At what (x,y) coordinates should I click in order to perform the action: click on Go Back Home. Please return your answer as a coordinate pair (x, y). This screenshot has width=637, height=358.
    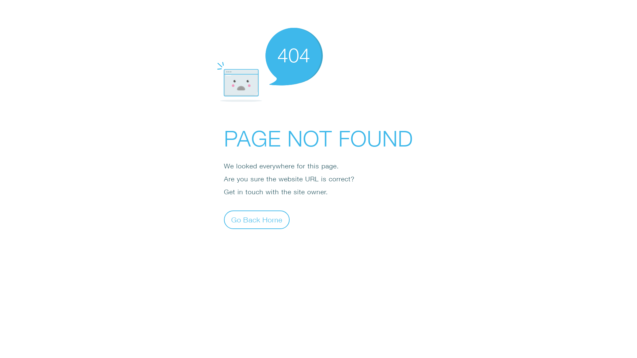
    Looking at the image, I should click on (257, 219).